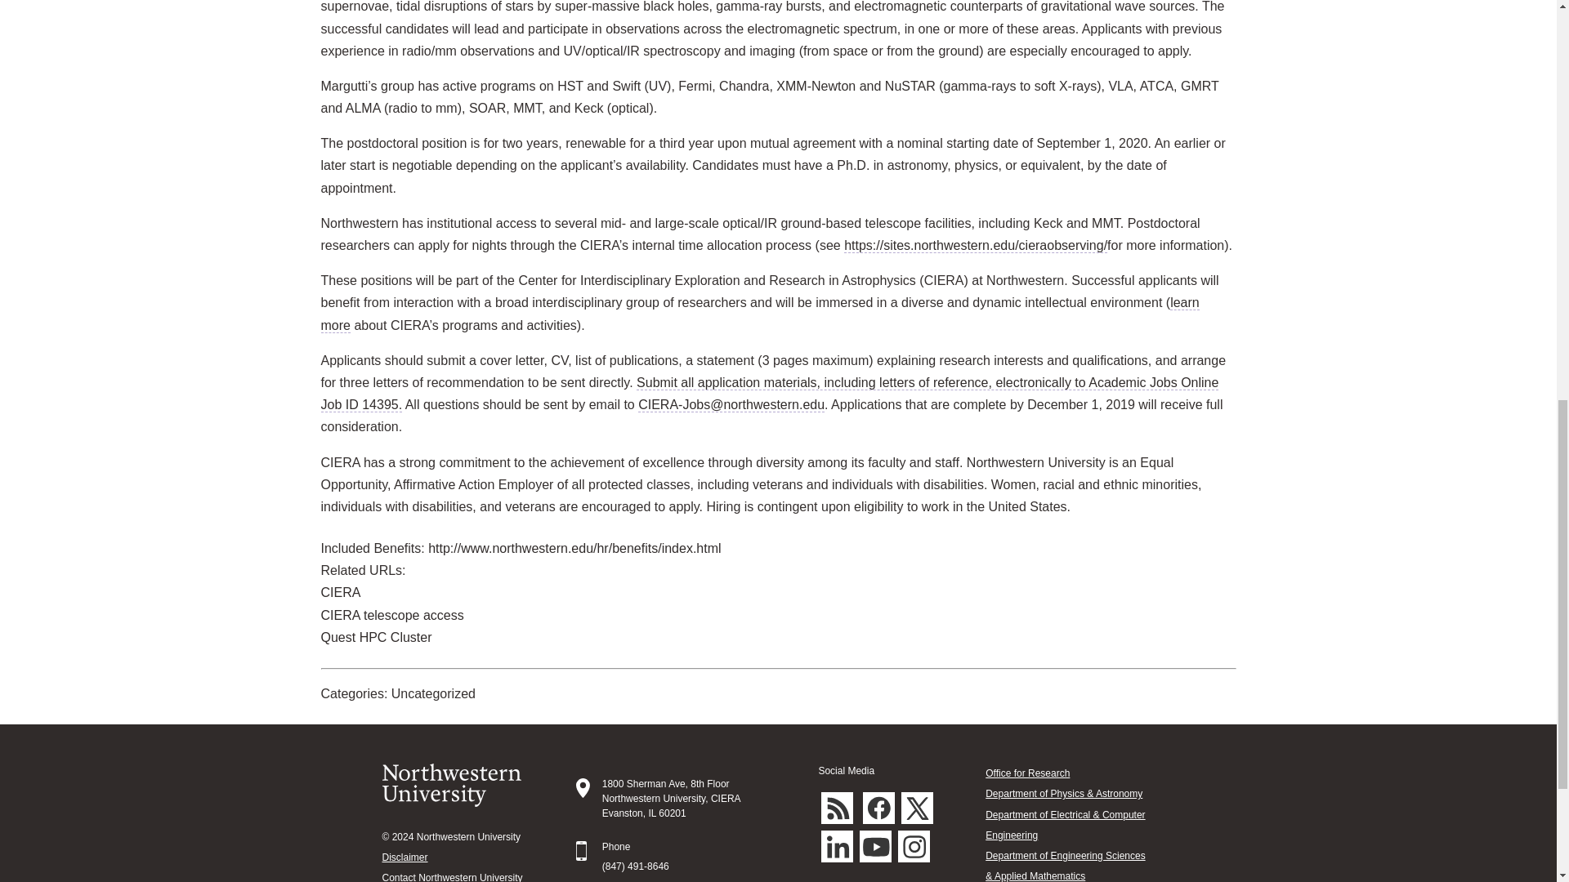 This screenshot has width=1569, height=882. I want to click on rss feed, so click(837, 807).